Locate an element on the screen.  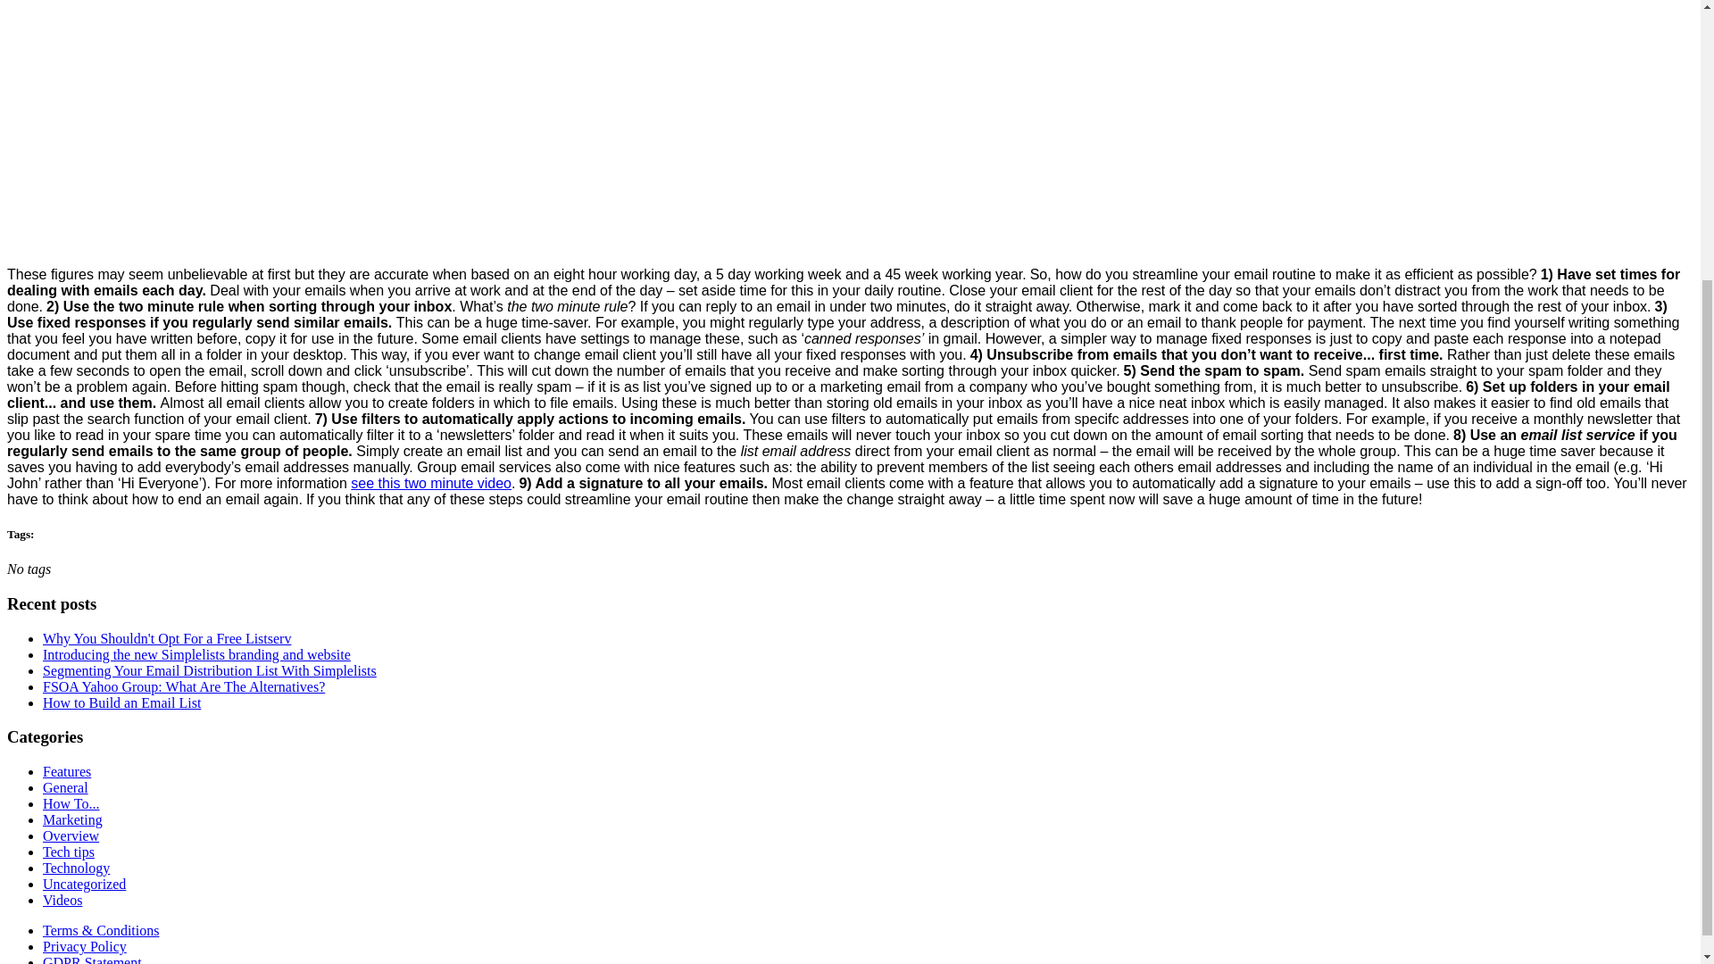
Technology is located at coordinates (76, 868).